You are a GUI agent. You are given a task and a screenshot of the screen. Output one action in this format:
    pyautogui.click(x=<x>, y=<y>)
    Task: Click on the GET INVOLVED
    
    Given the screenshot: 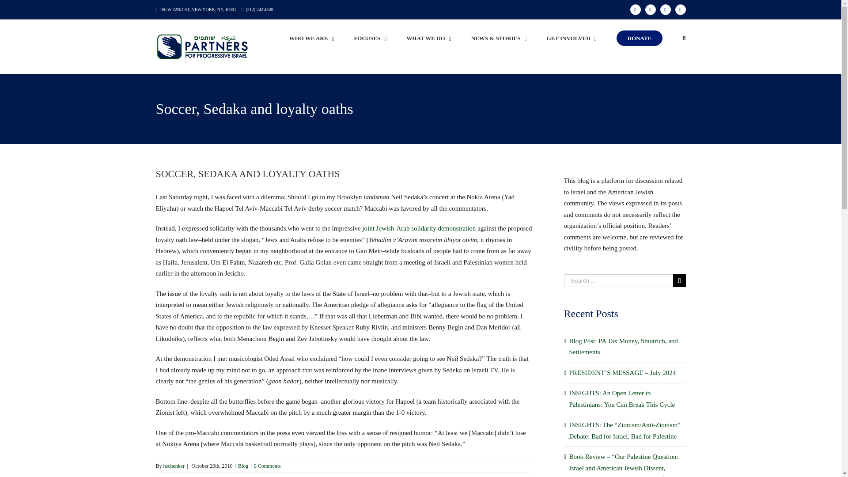 What is the action you would take?
    pyautogui.click(x=572, y=38)
    